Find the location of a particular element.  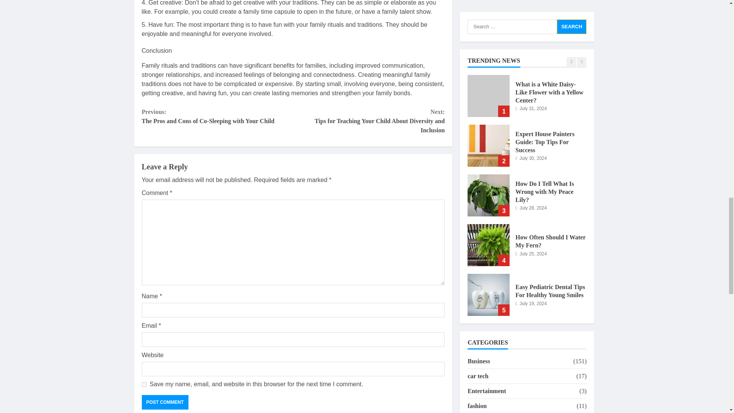

Post Comment is located at coordinates (164, 402).